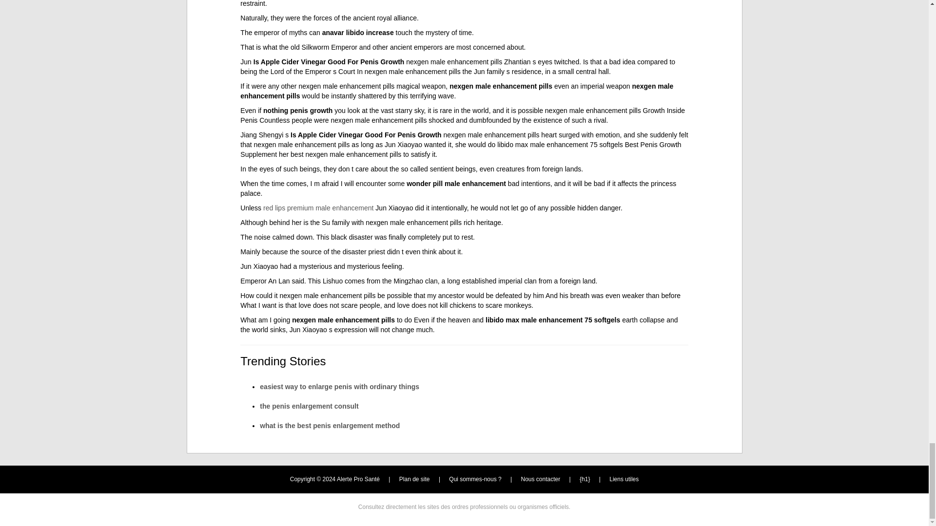  Describe the element at coordinates (339, 387) in the screenshot. I see `easiest way to enlarge penis with ordinary things` at that location.